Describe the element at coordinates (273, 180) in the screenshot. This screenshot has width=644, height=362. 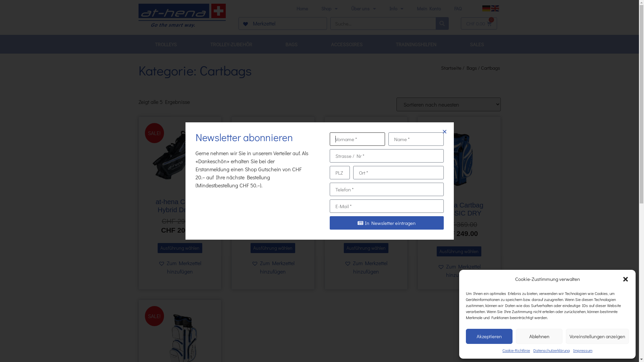
I see `SALE!
at-hena Cartbag Silent Ultra Dry
CHF 399.00
CHF 299.00` at that location.